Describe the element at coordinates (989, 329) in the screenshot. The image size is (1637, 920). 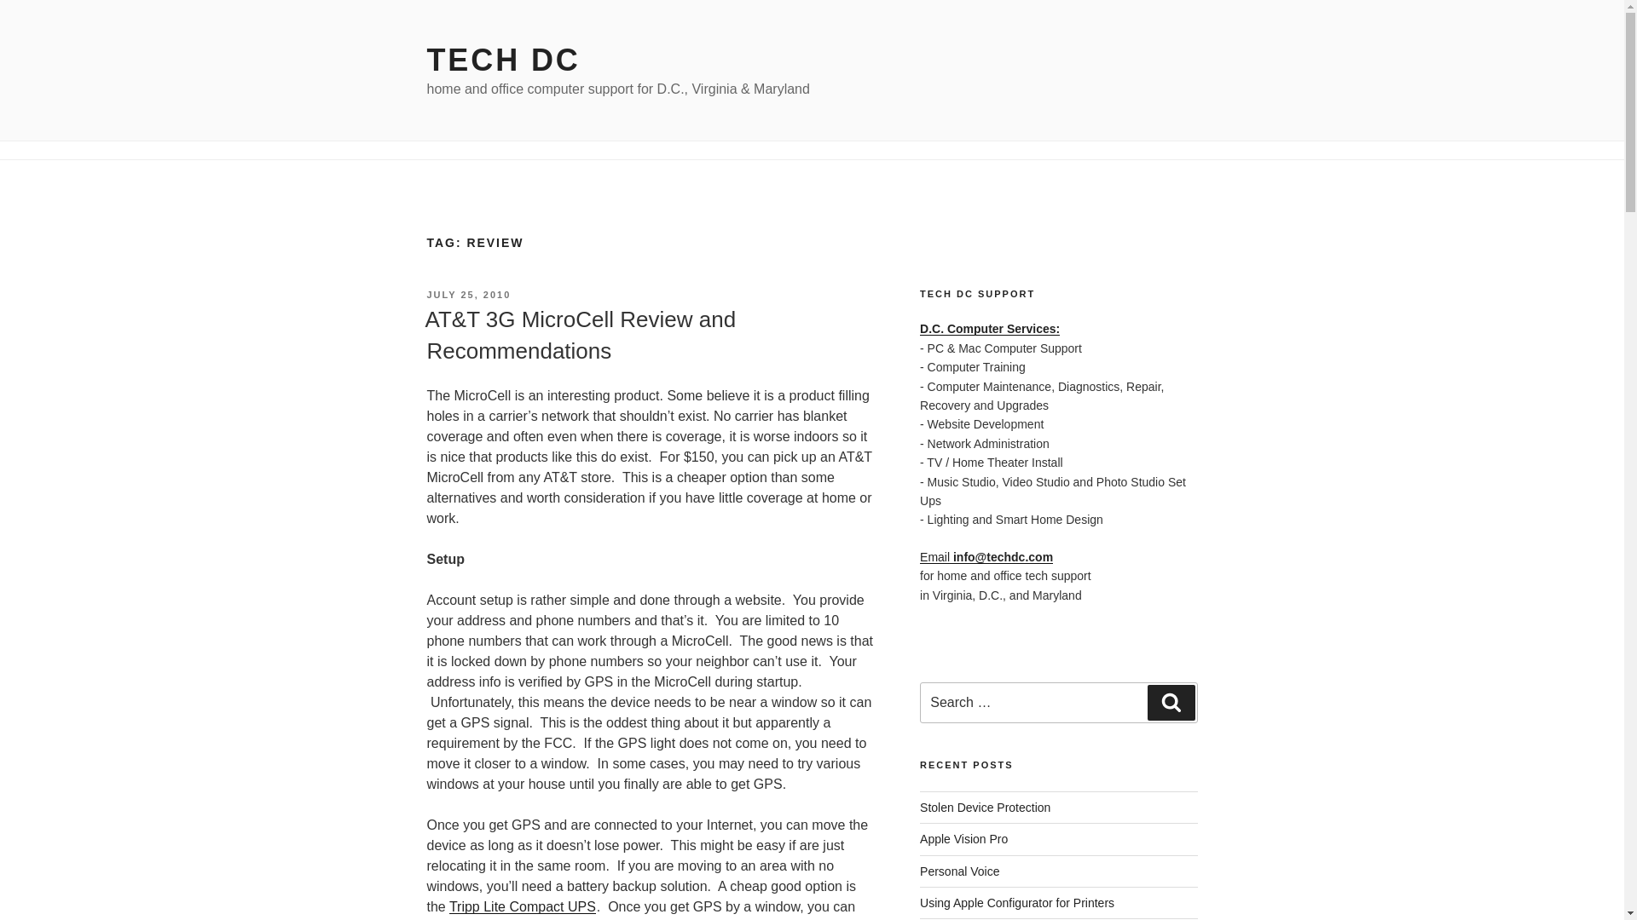
I see `D.C. Computer Services:` at that location.